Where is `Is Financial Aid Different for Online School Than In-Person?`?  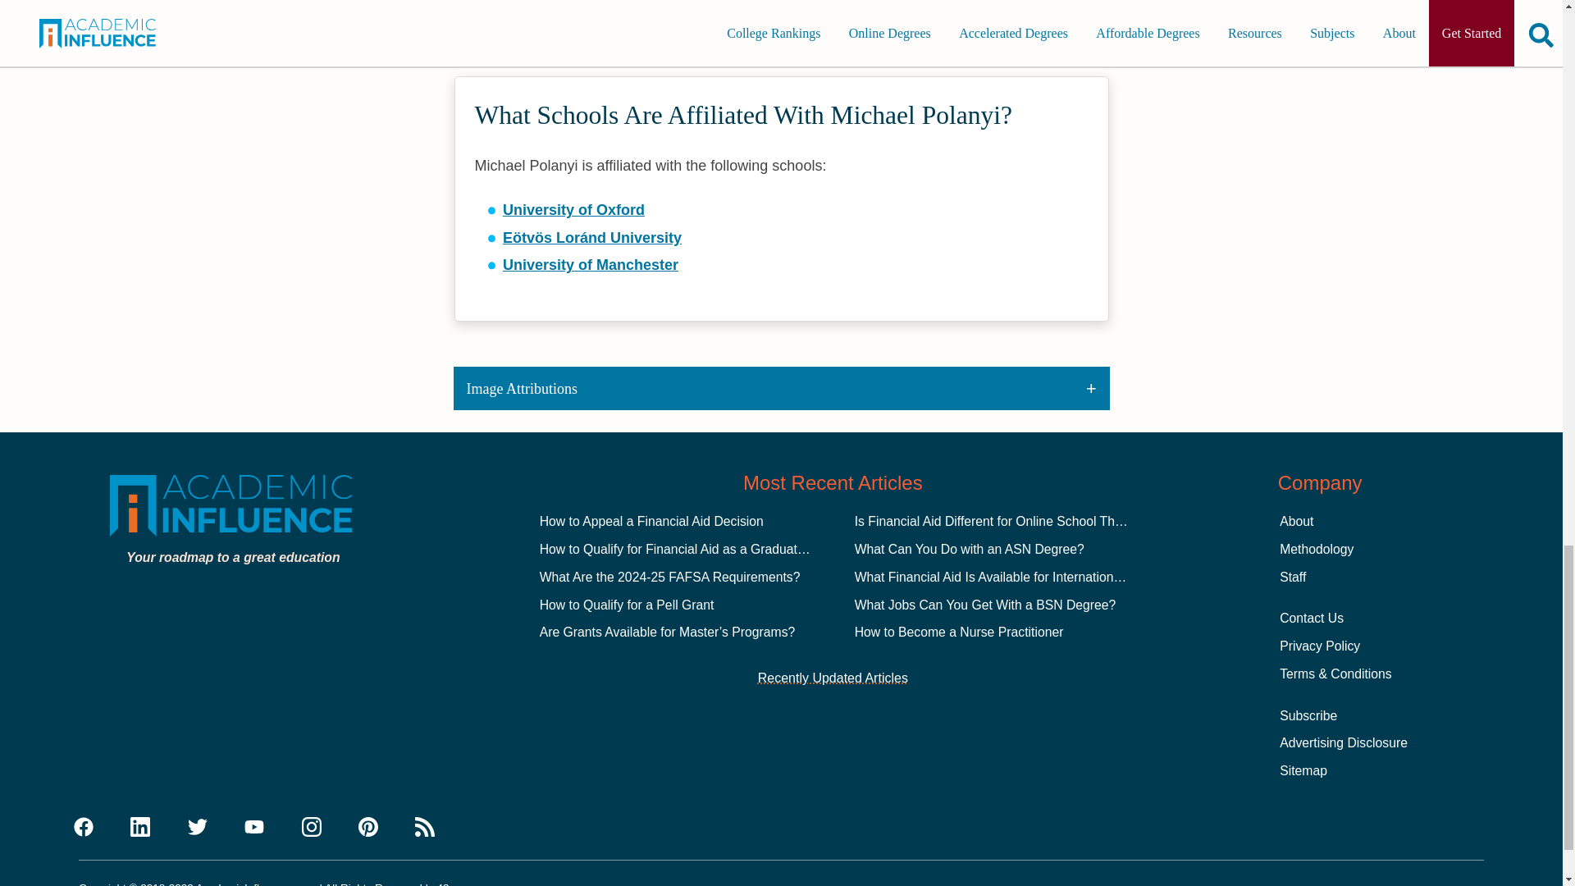 Is Financial Aid Different for Online School Than In-Person? is located at coordinates (1025, 521).